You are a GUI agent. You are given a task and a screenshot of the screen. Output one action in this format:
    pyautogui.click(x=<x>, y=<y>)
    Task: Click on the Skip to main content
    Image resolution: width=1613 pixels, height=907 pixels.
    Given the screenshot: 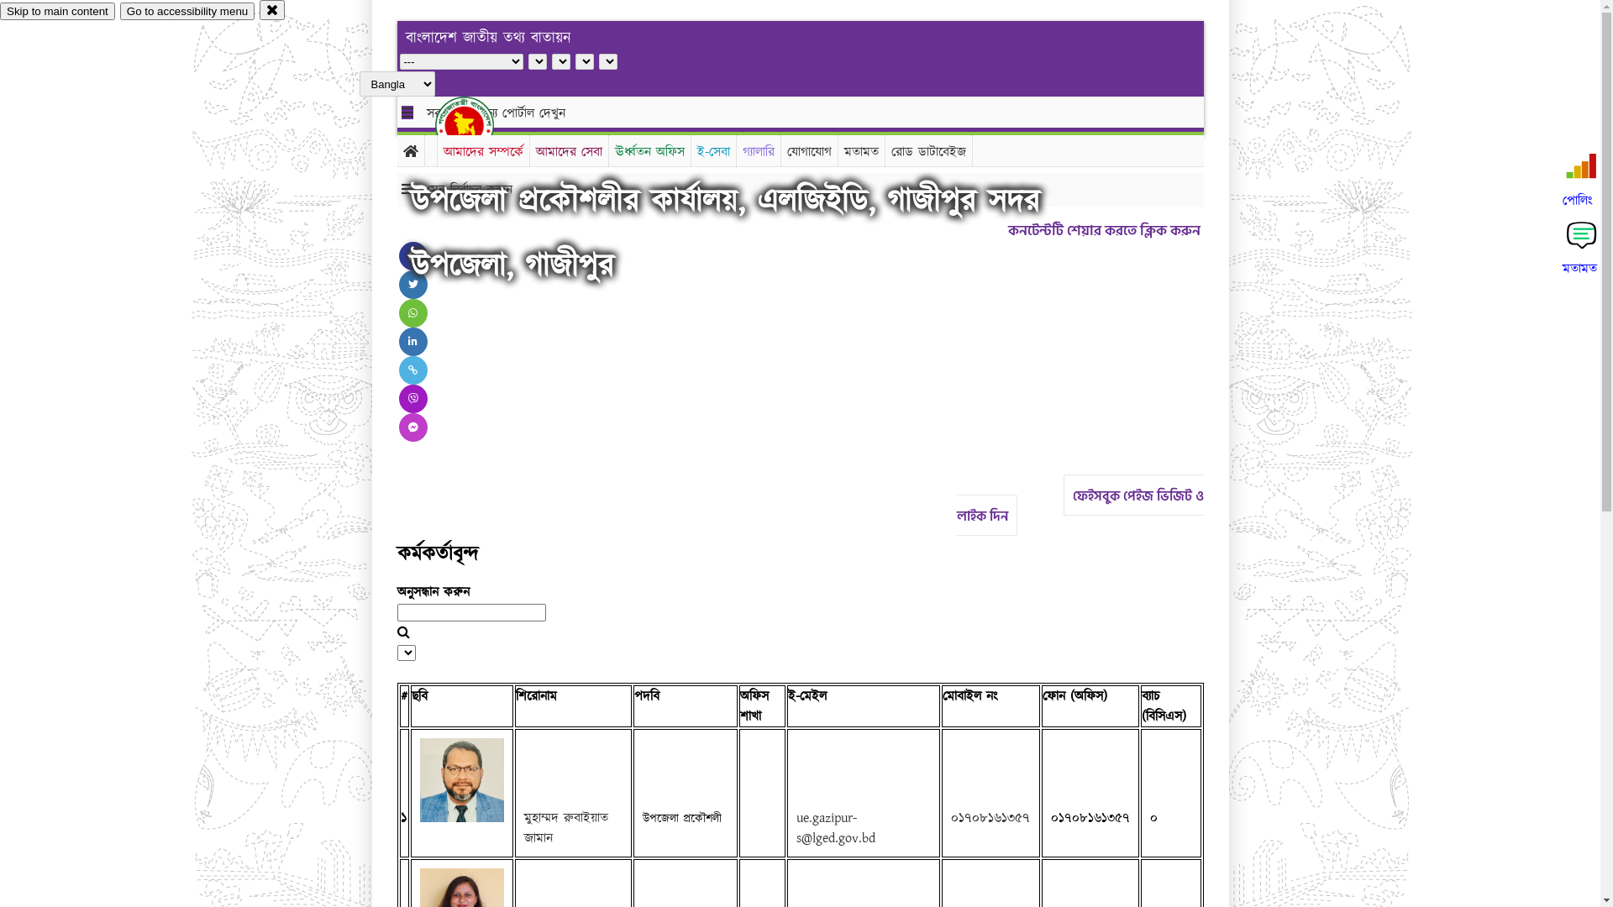 What is the action you would take?
    pyautogui.click(x=57, y=12)
    